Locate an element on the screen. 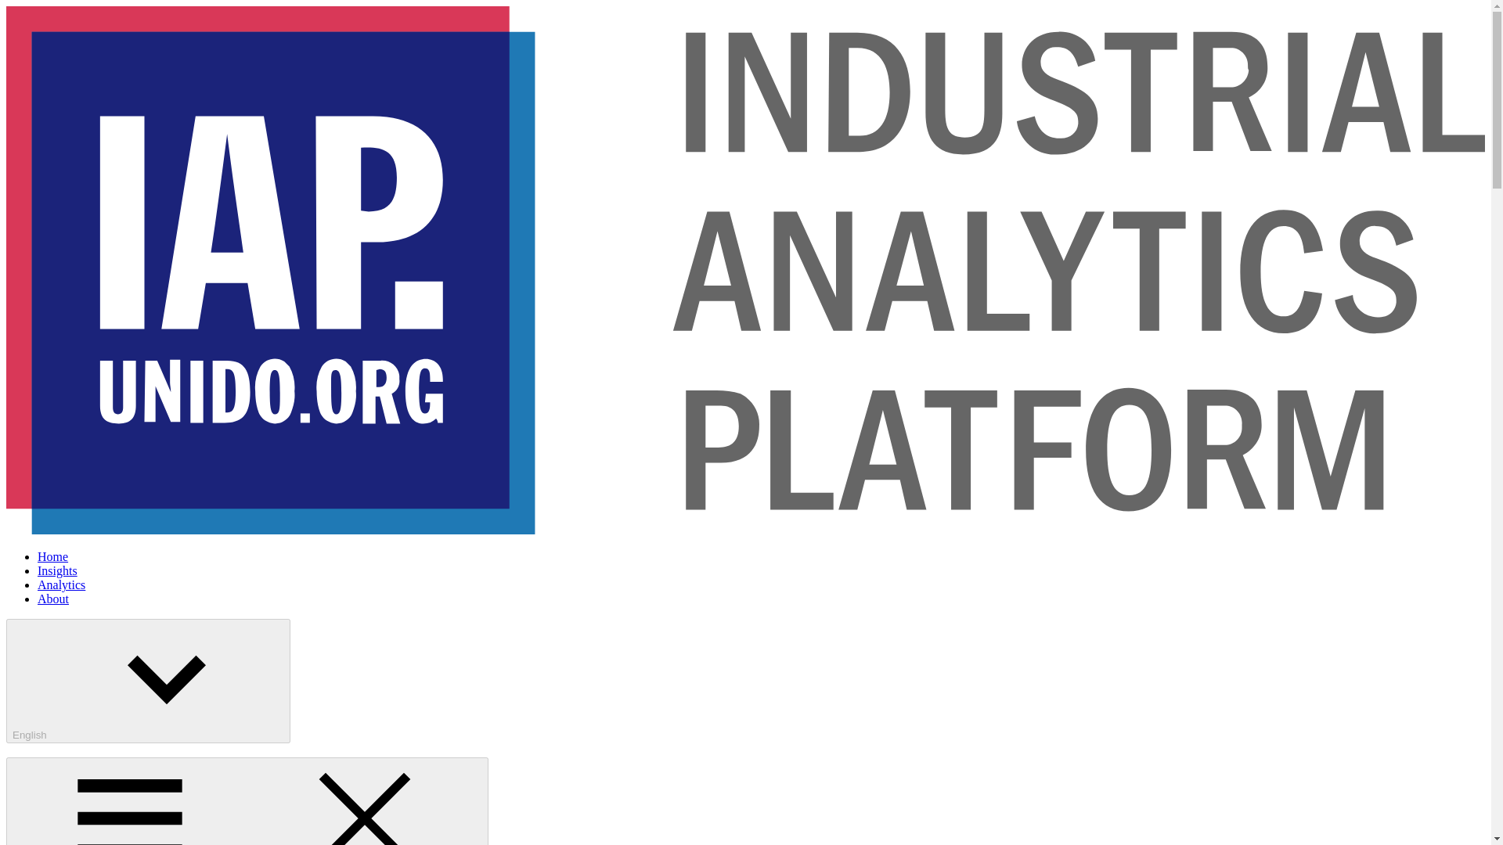 The height and width of the screenshot is (845, 1503). Home is located at coordinates (52, 557).